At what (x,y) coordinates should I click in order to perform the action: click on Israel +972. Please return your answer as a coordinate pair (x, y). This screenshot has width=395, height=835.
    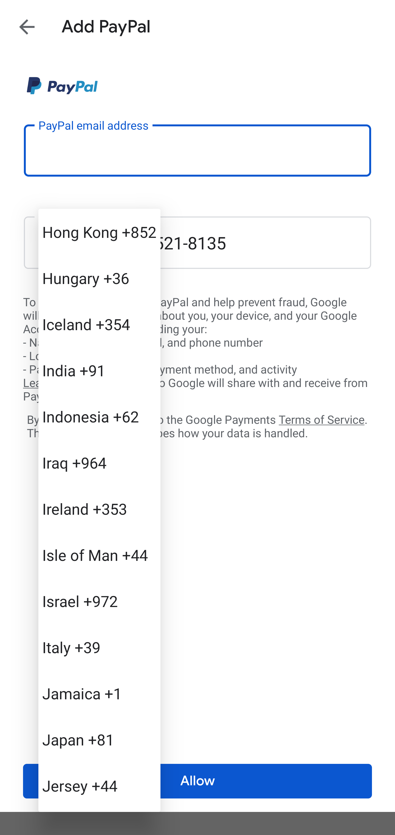
    Looking at the image, I should click on (99, 600).